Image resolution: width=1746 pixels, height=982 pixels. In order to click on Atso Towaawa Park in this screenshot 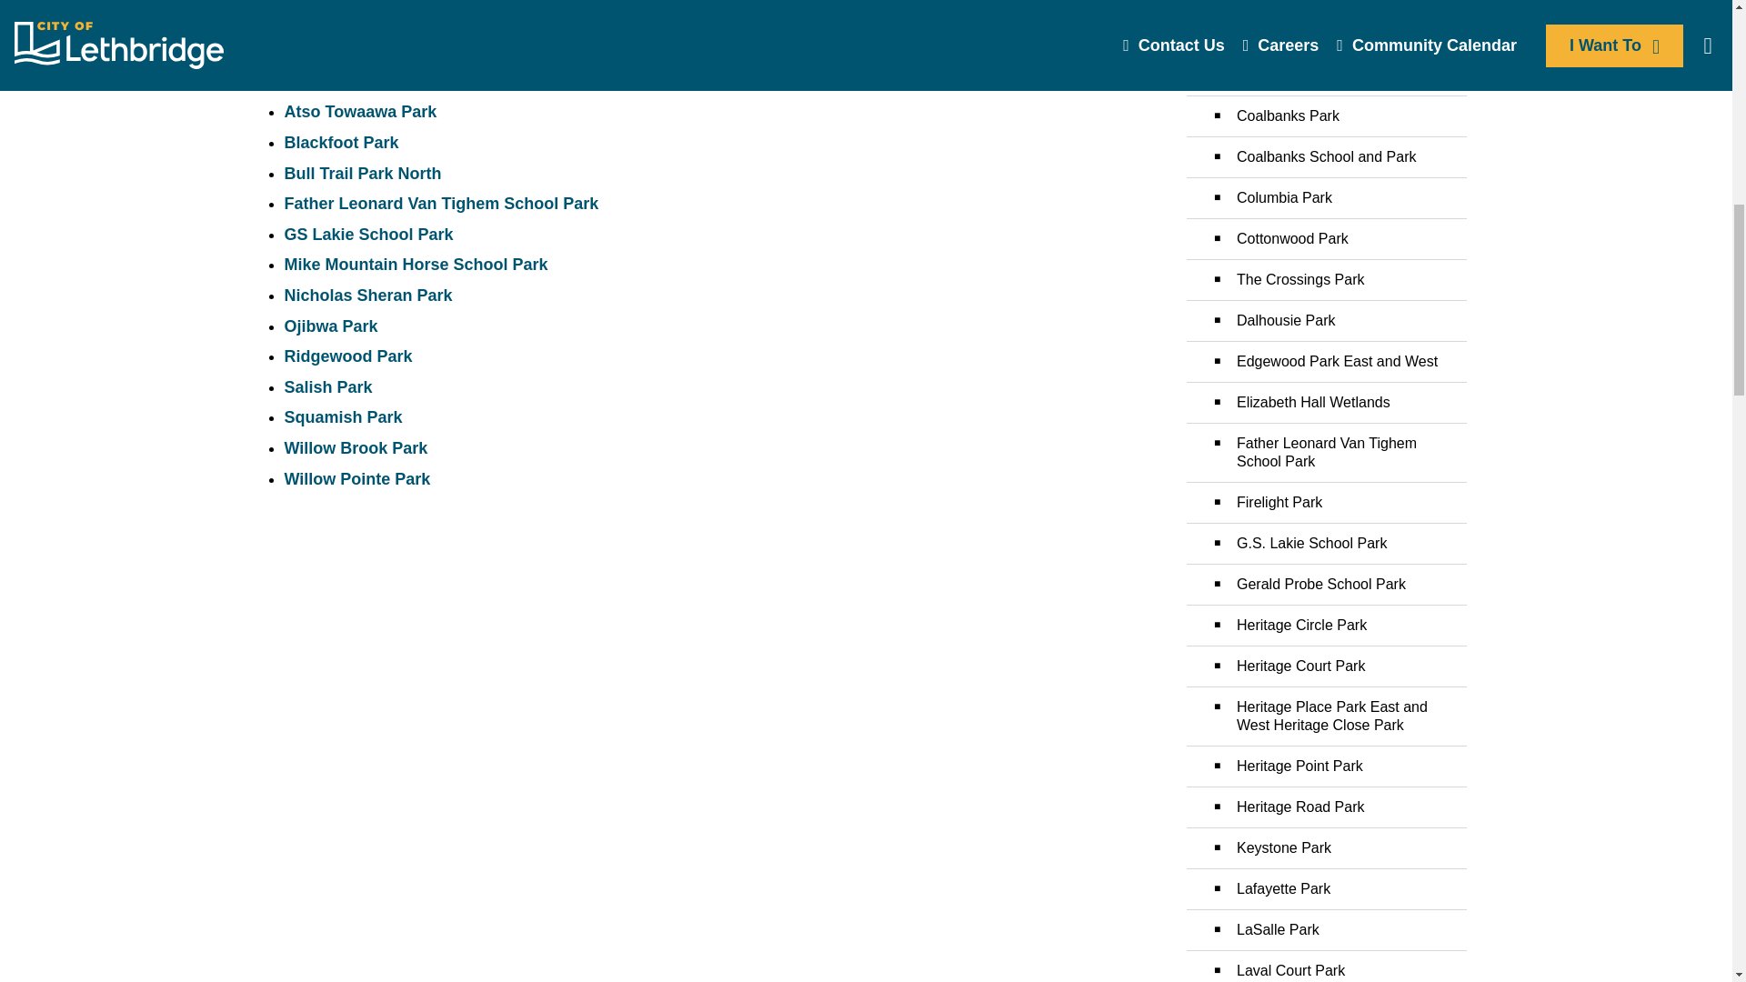, I will do `click(360, 111)`.